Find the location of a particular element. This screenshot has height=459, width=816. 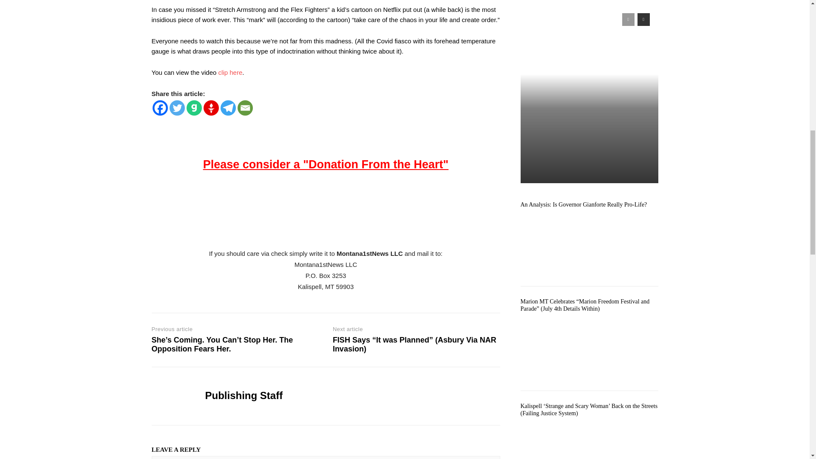

Publishing Staff is located at coordinates (171, 396).